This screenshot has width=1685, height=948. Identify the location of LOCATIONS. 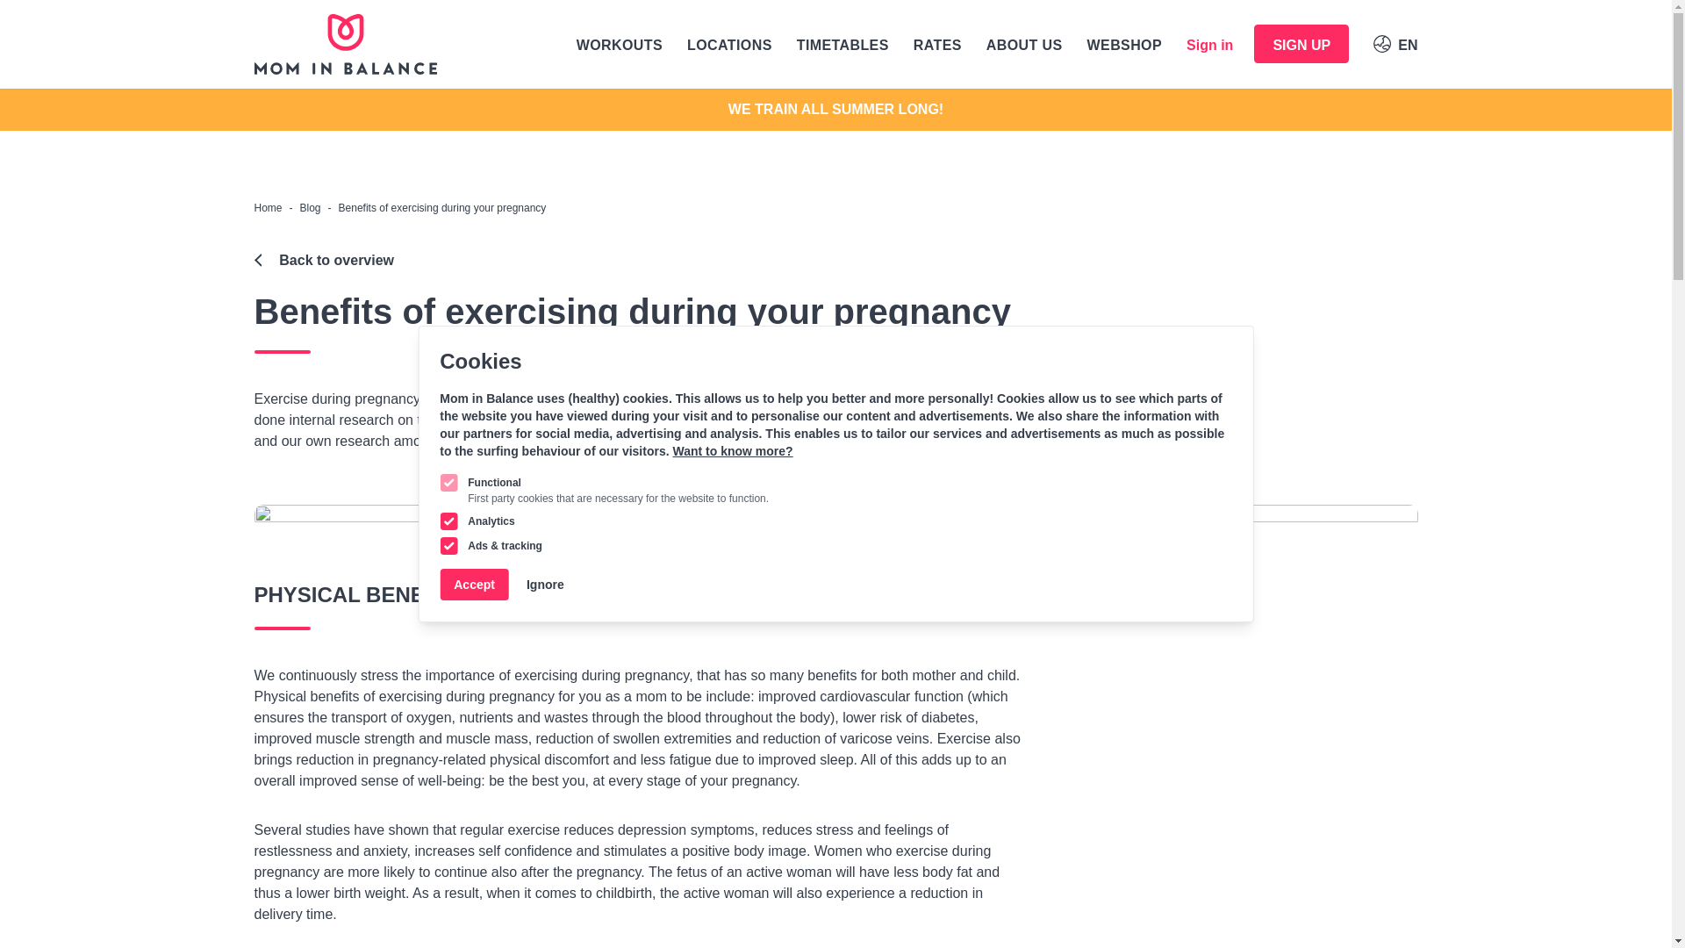
(729, 44).